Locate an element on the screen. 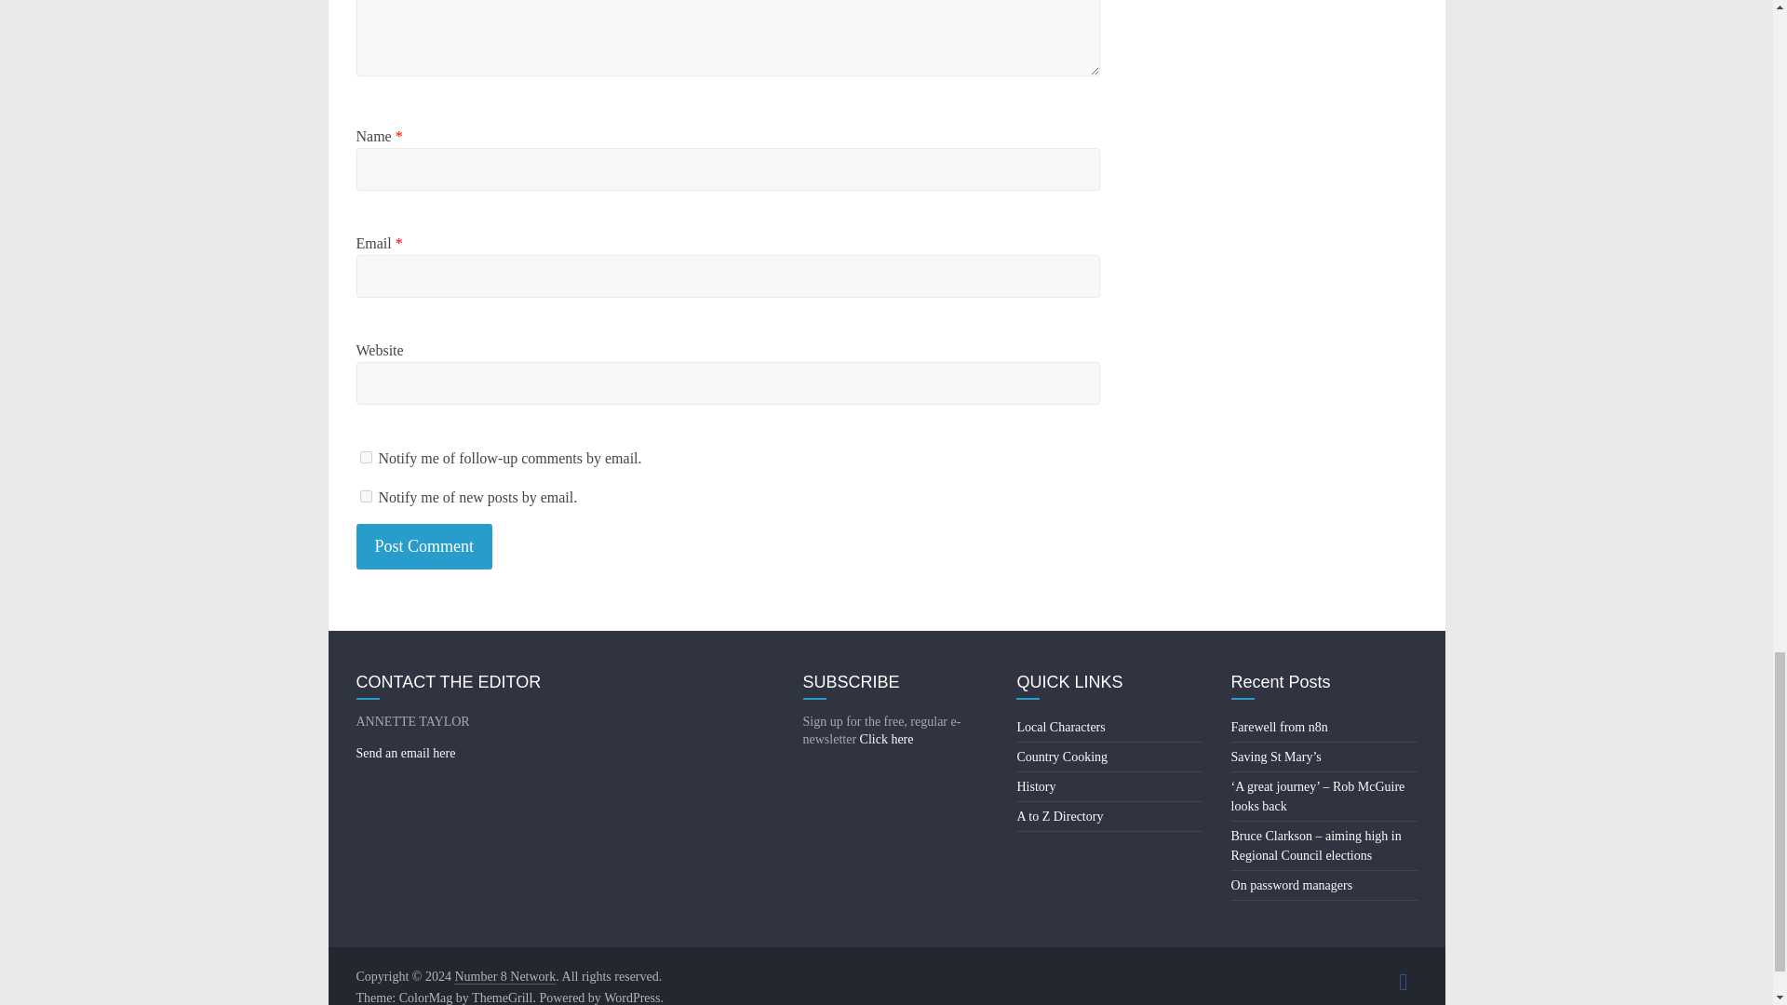  Post Comment is located at coordinates (424, 546).